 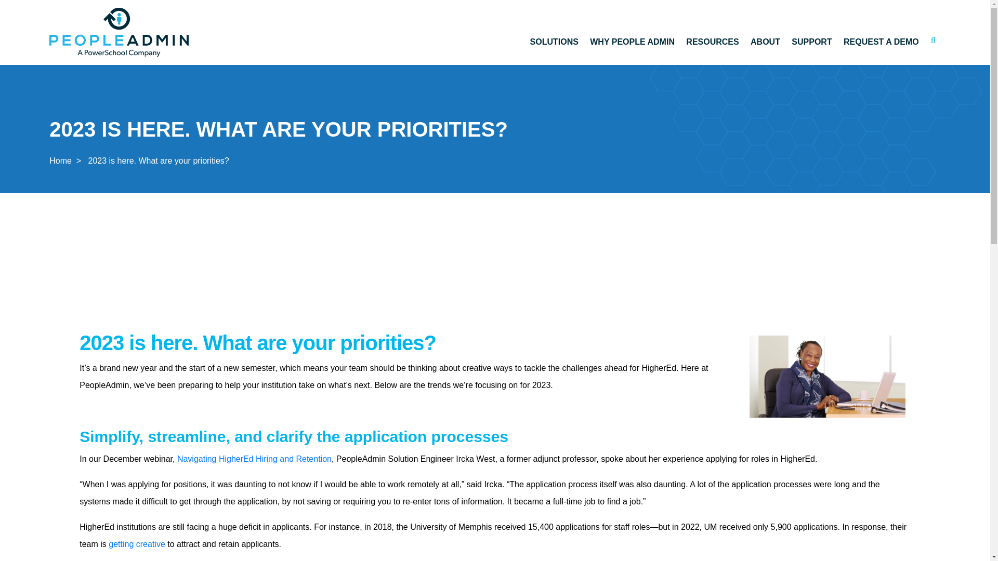 What do you see at coordinates (137, 544) in the screenshot?
I see `getting creative` at bounding box center [137, 544].